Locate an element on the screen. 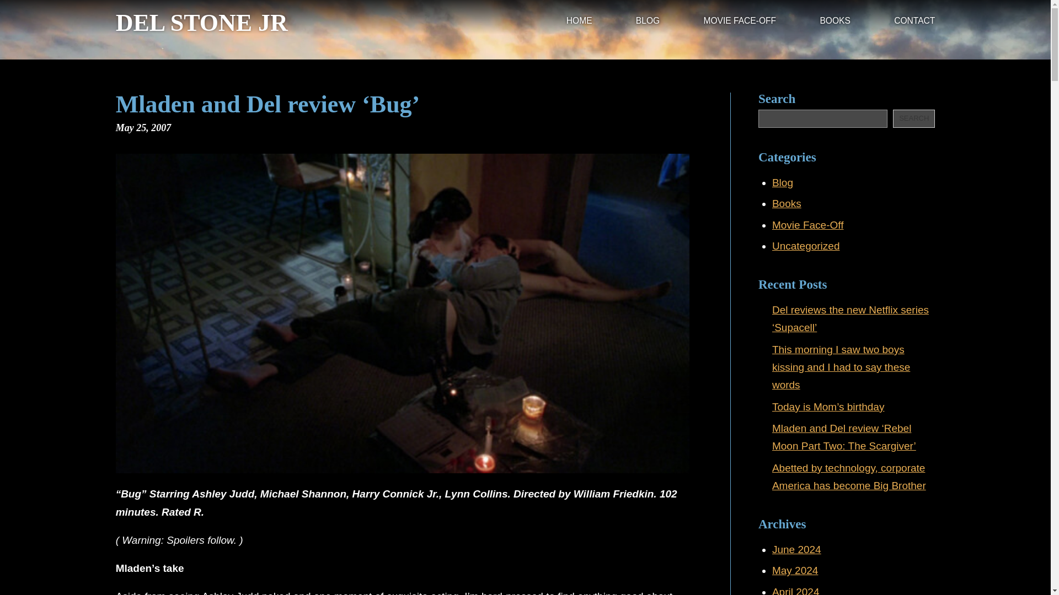  MOVIE FACE-OFF is located at coordinates (739, 21).